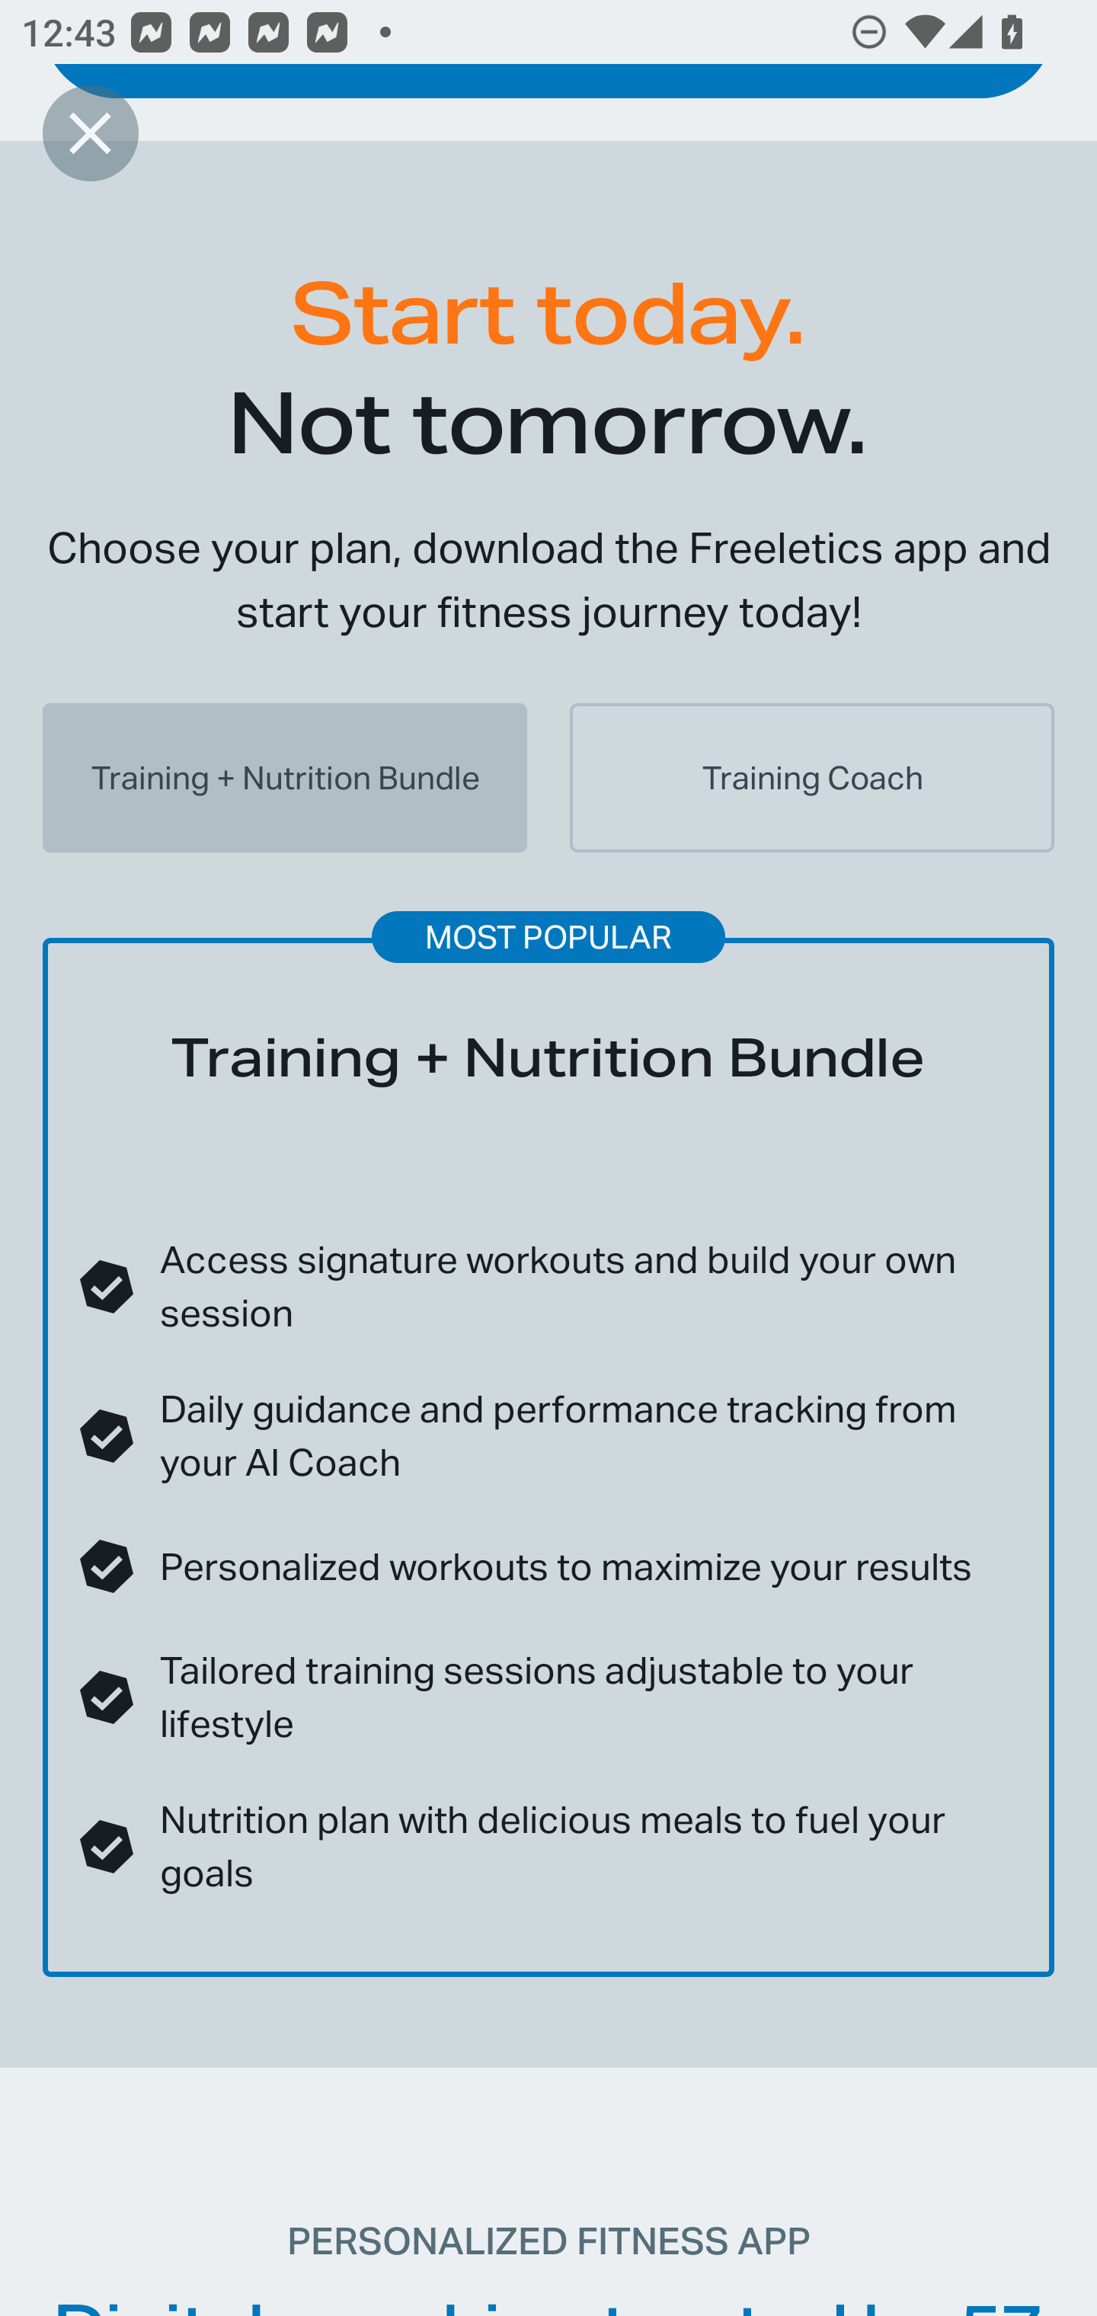 The width and height of the screenshot is (1097, 2316). I want to click on Training + Nutrition Bundle, so click(285, 778).